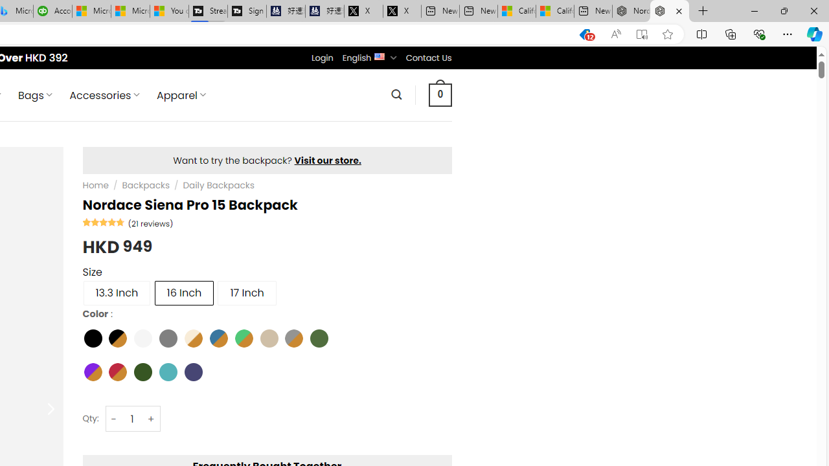 The height and width of the screenshot is (466, 829). I want to click on Nordace - Best Sellers, so click(631, 12).